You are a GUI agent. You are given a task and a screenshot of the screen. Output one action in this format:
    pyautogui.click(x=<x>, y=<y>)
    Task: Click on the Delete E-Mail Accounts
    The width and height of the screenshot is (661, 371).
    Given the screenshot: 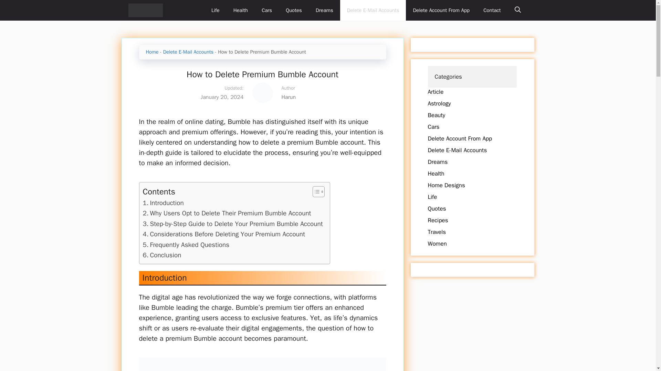 What is the action you would take?
    pyautogui.click(x=373, y=10)
    